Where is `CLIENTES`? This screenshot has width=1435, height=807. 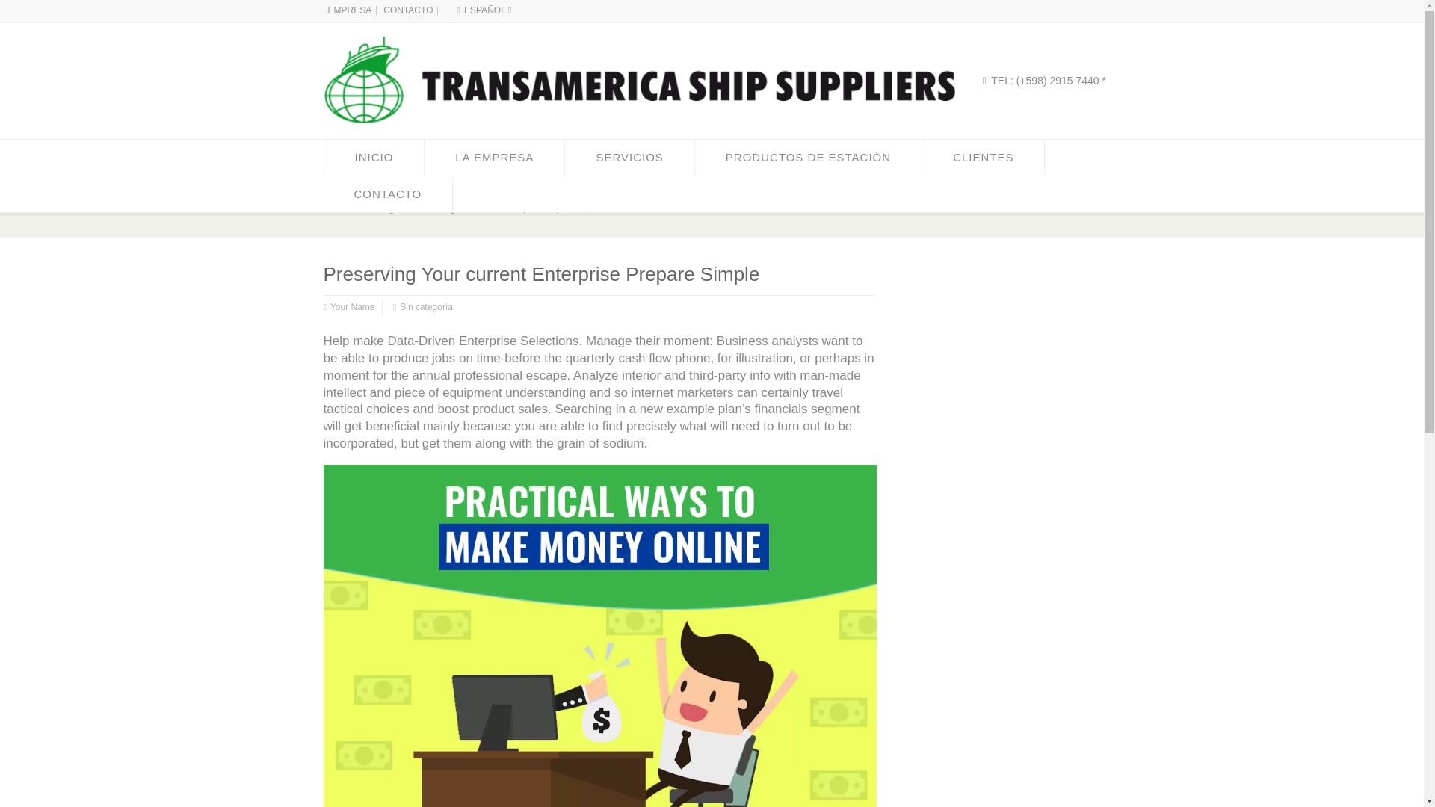
CLIENTES is located at coordinates (984, 157).